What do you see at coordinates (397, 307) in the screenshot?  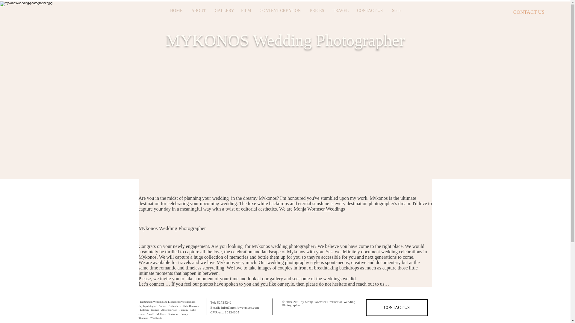 I see `CONTACT US` at bounding box center [397, 307].